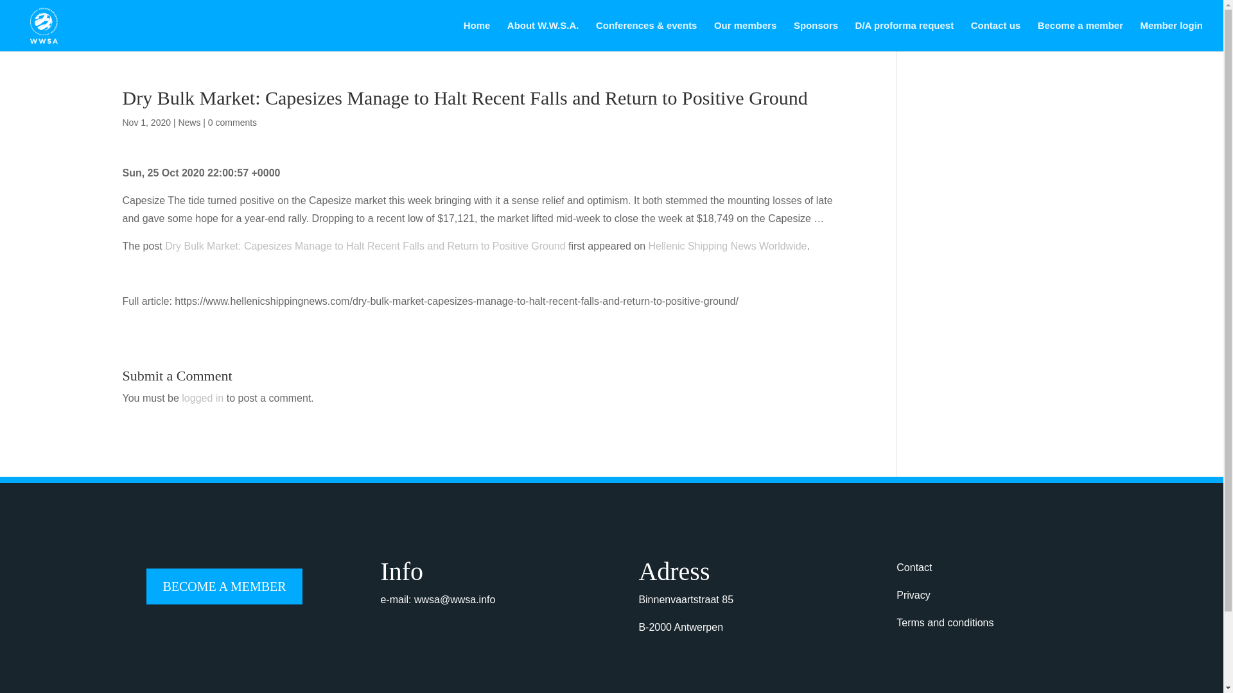 The width and height of the screenshot is (1233, 693). I want to click on Hellenic Shipping News Worldwide, so click(728, 246).